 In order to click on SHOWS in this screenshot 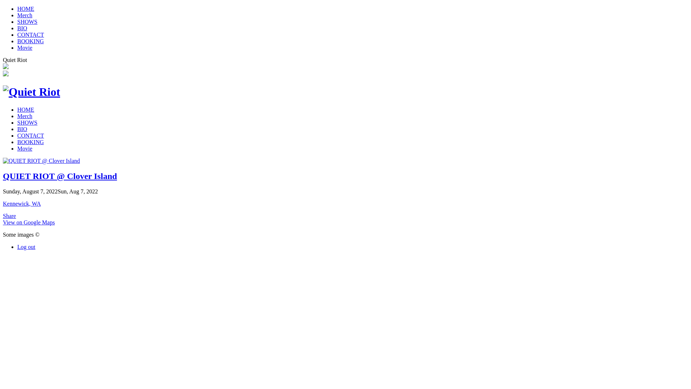, I will do `click(27, 22)`.